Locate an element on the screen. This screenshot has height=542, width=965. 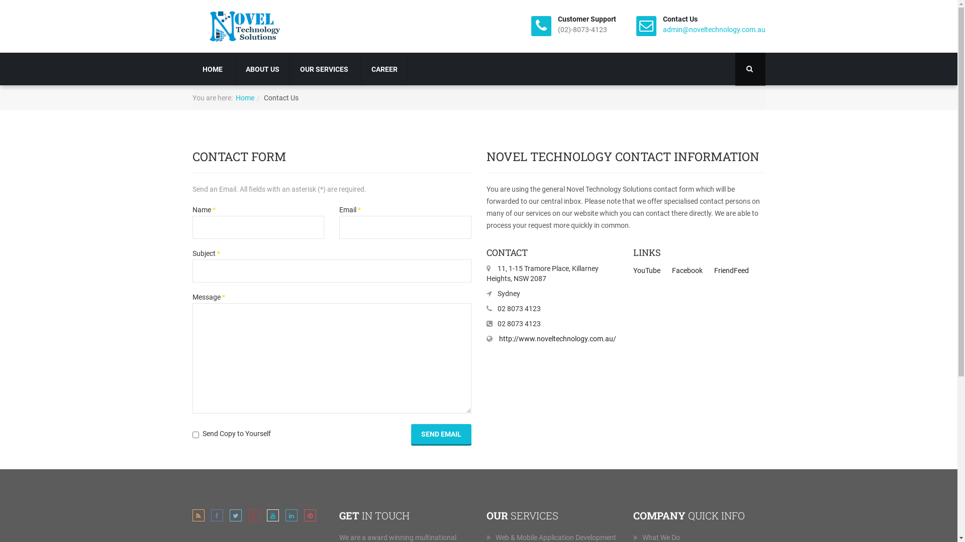
What We Do is located at coordinates (661, 537).